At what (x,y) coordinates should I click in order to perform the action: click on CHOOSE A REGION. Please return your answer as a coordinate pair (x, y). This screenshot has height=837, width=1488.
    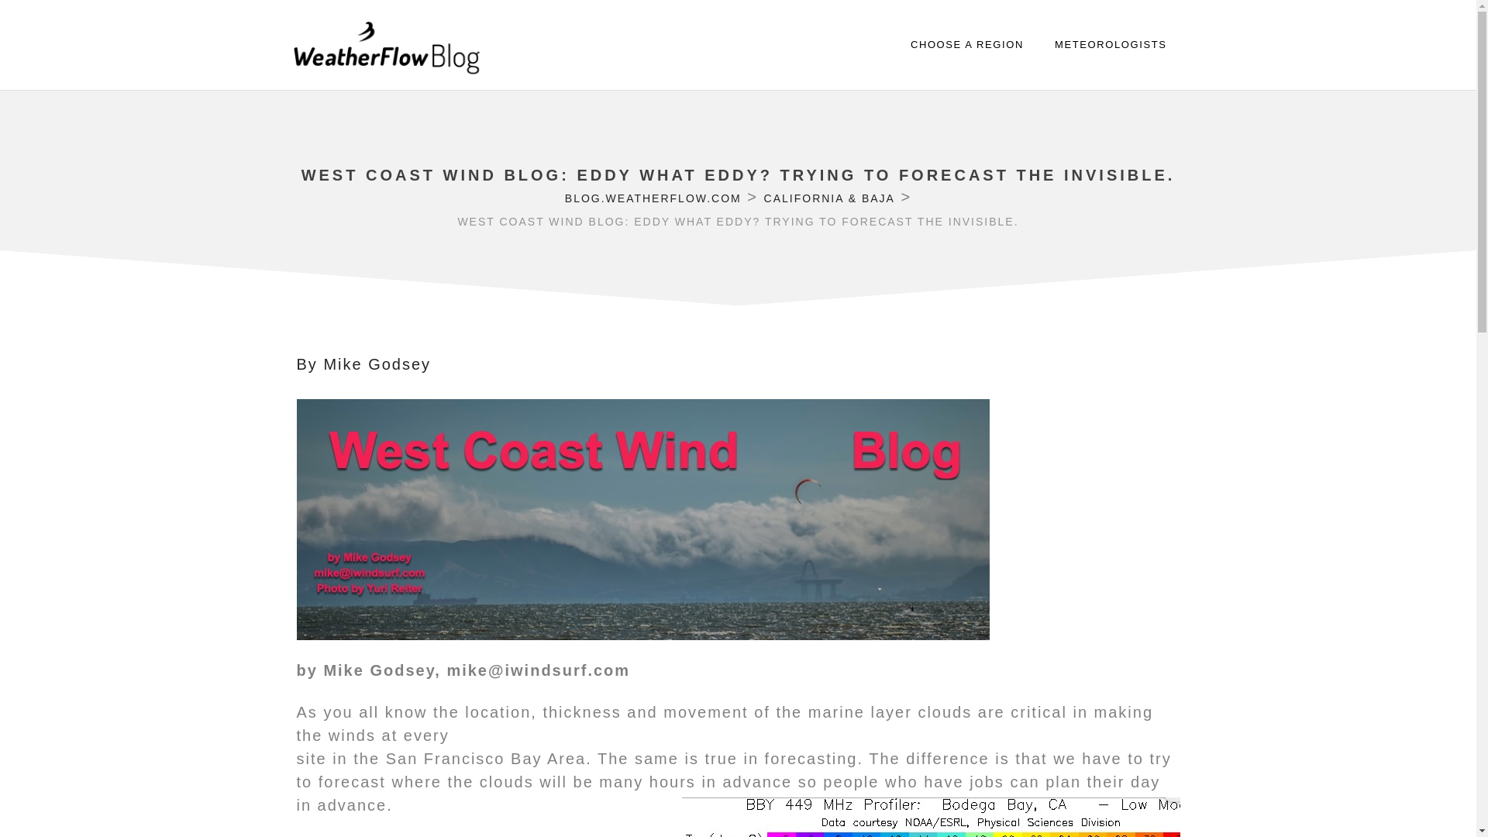
    Looking at the image, I should click on (967, 45).